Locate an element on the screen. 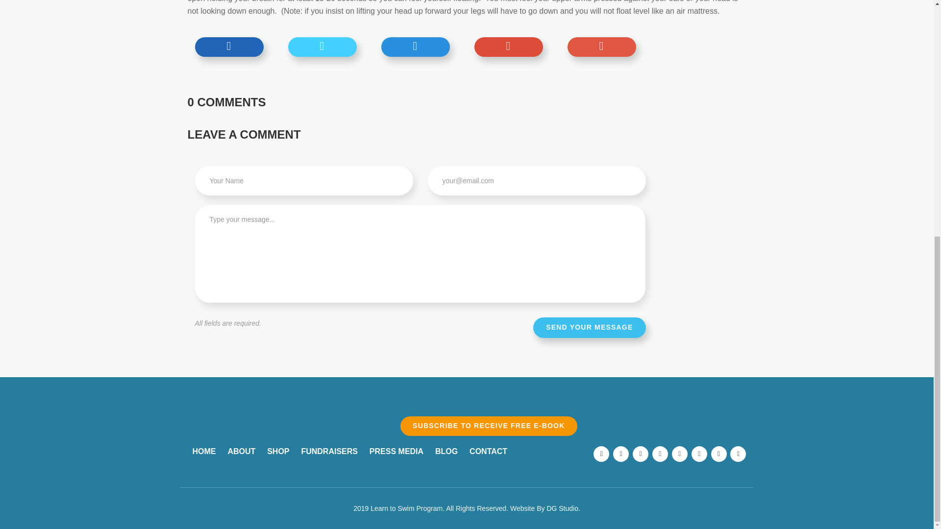 This screenshot has width=941, height=529. HOME is located at coordinates (203, 451).